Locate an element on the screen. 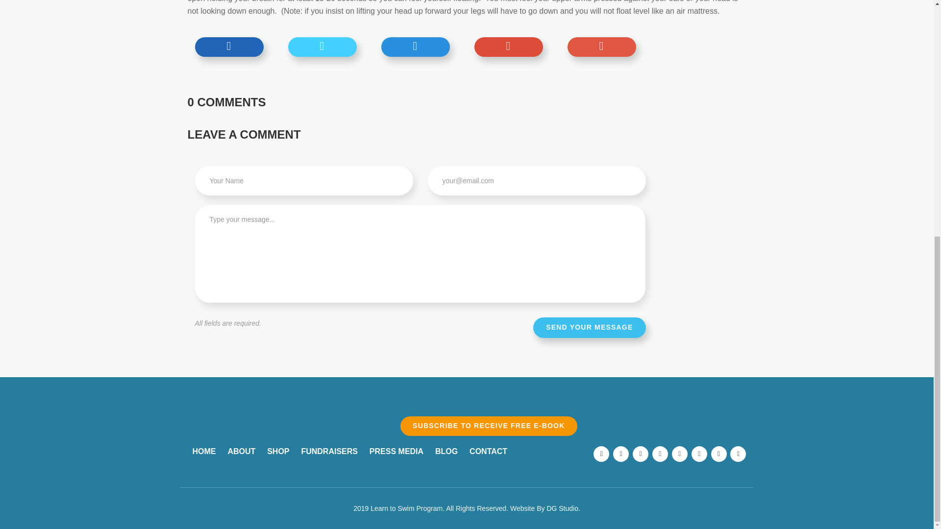 This screenshot has width=941, height=529. HOME is located at coordinates (203, 451).